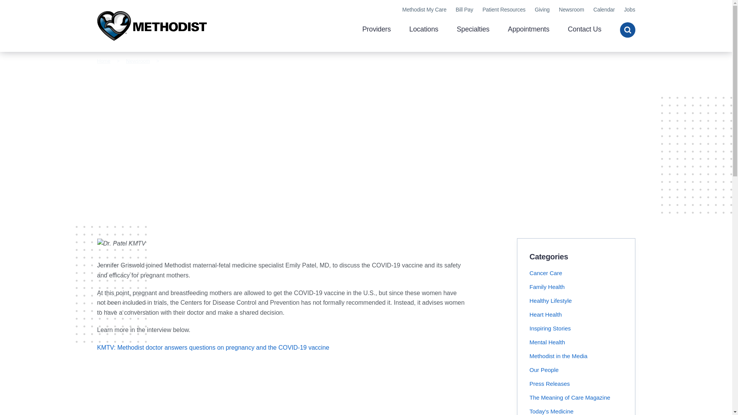 The width and height of the screenshot is (738, 415). I want to click on Giving, so click(542, 10).